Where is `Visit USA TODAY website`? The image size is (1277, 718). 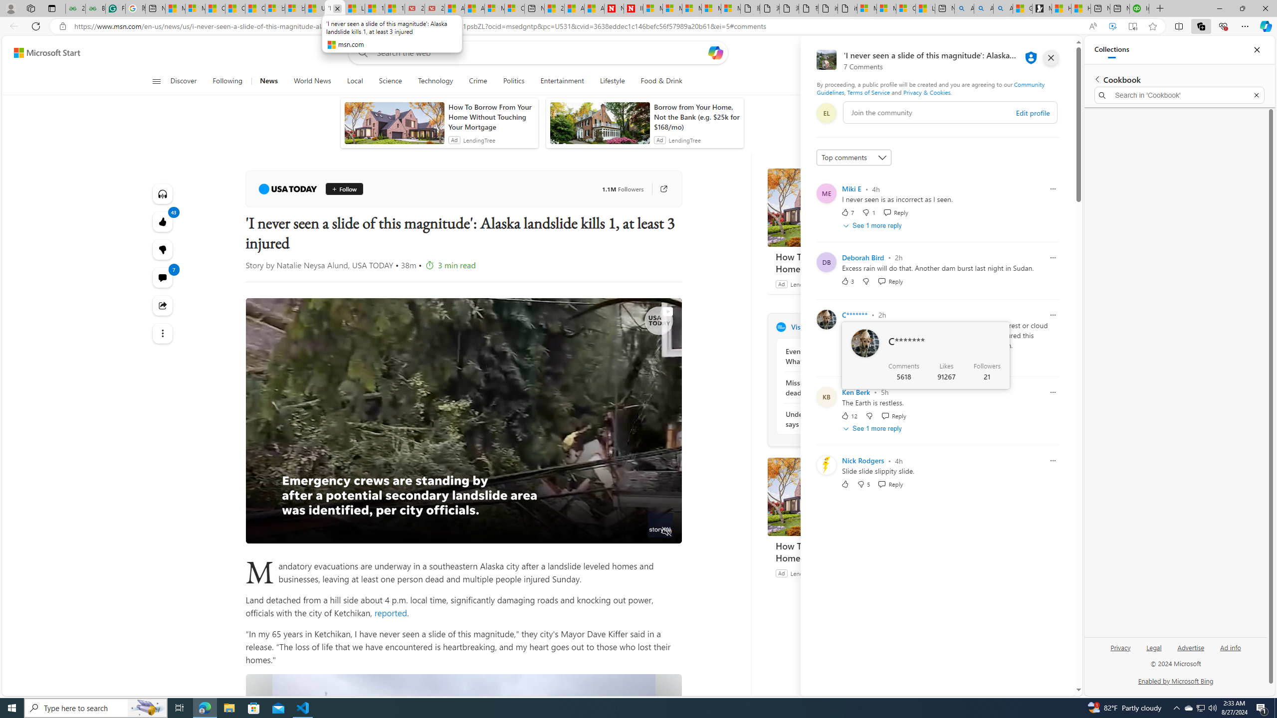 Visit USA TODAY website is located at coordinates (904, 327).